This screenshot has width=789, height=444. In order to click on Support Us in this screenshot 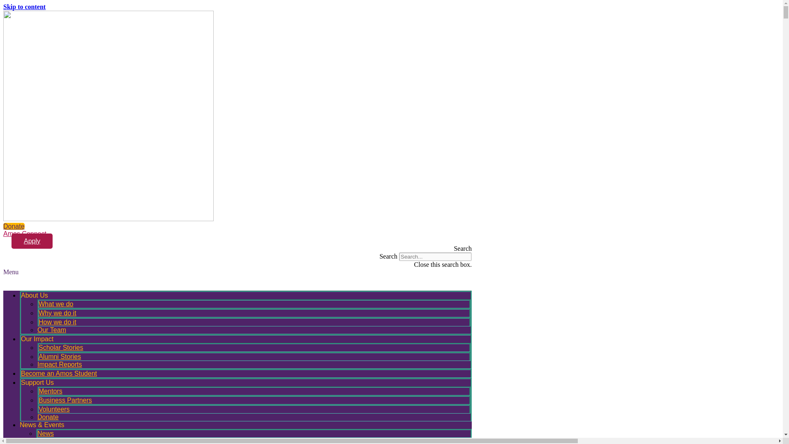, I will do `click(37, 382)`.